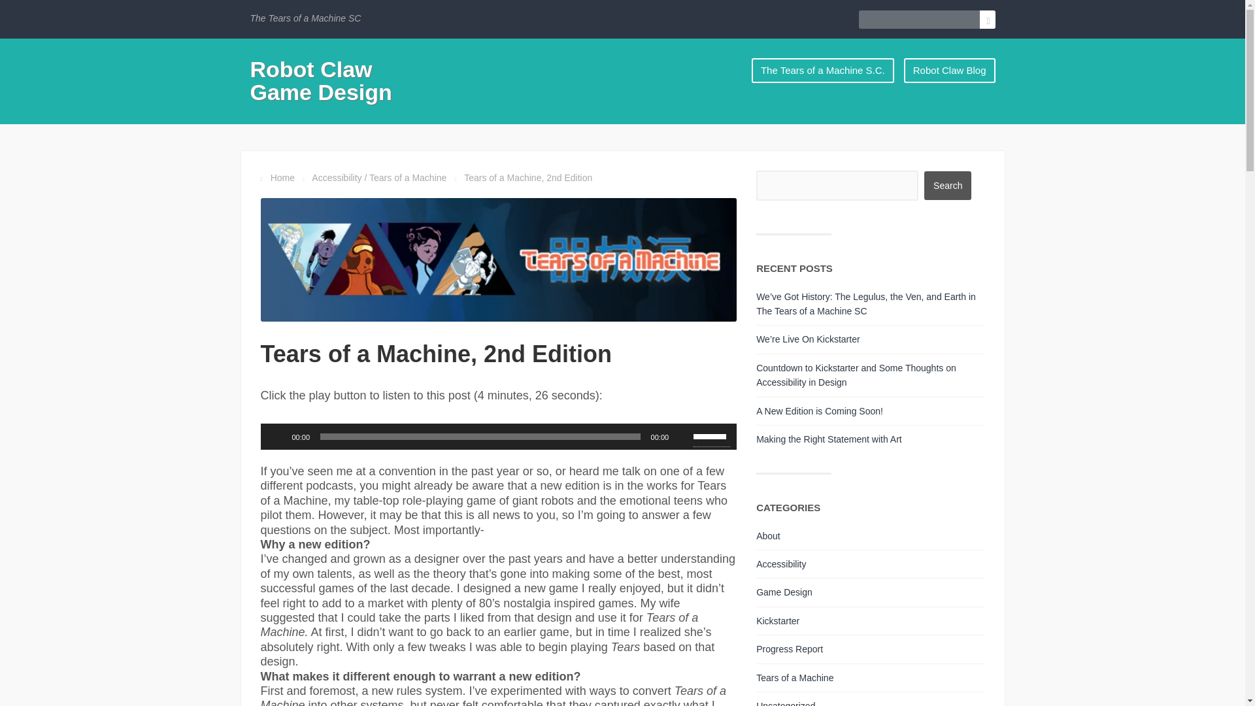 This screenshot has width=1255, height=706. I want to click on Search, so click(948, 186).